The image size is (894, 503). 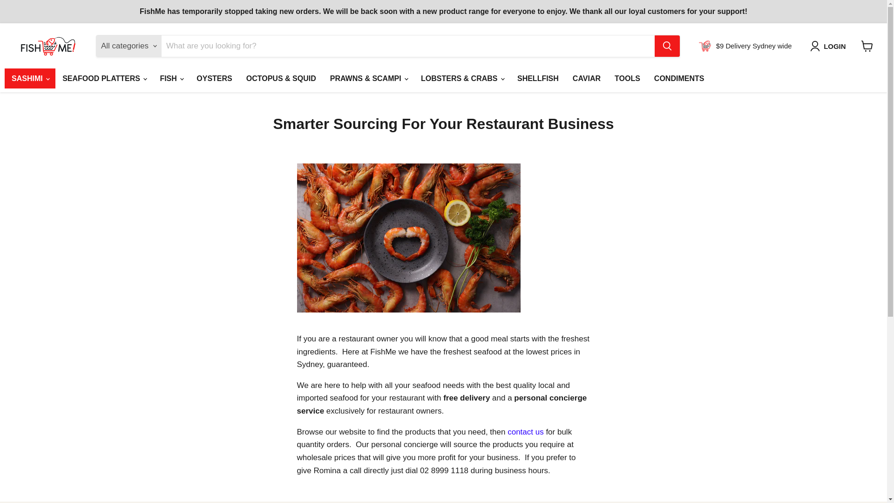 I want to click on CAVIAR, so click(x=587, y=78).